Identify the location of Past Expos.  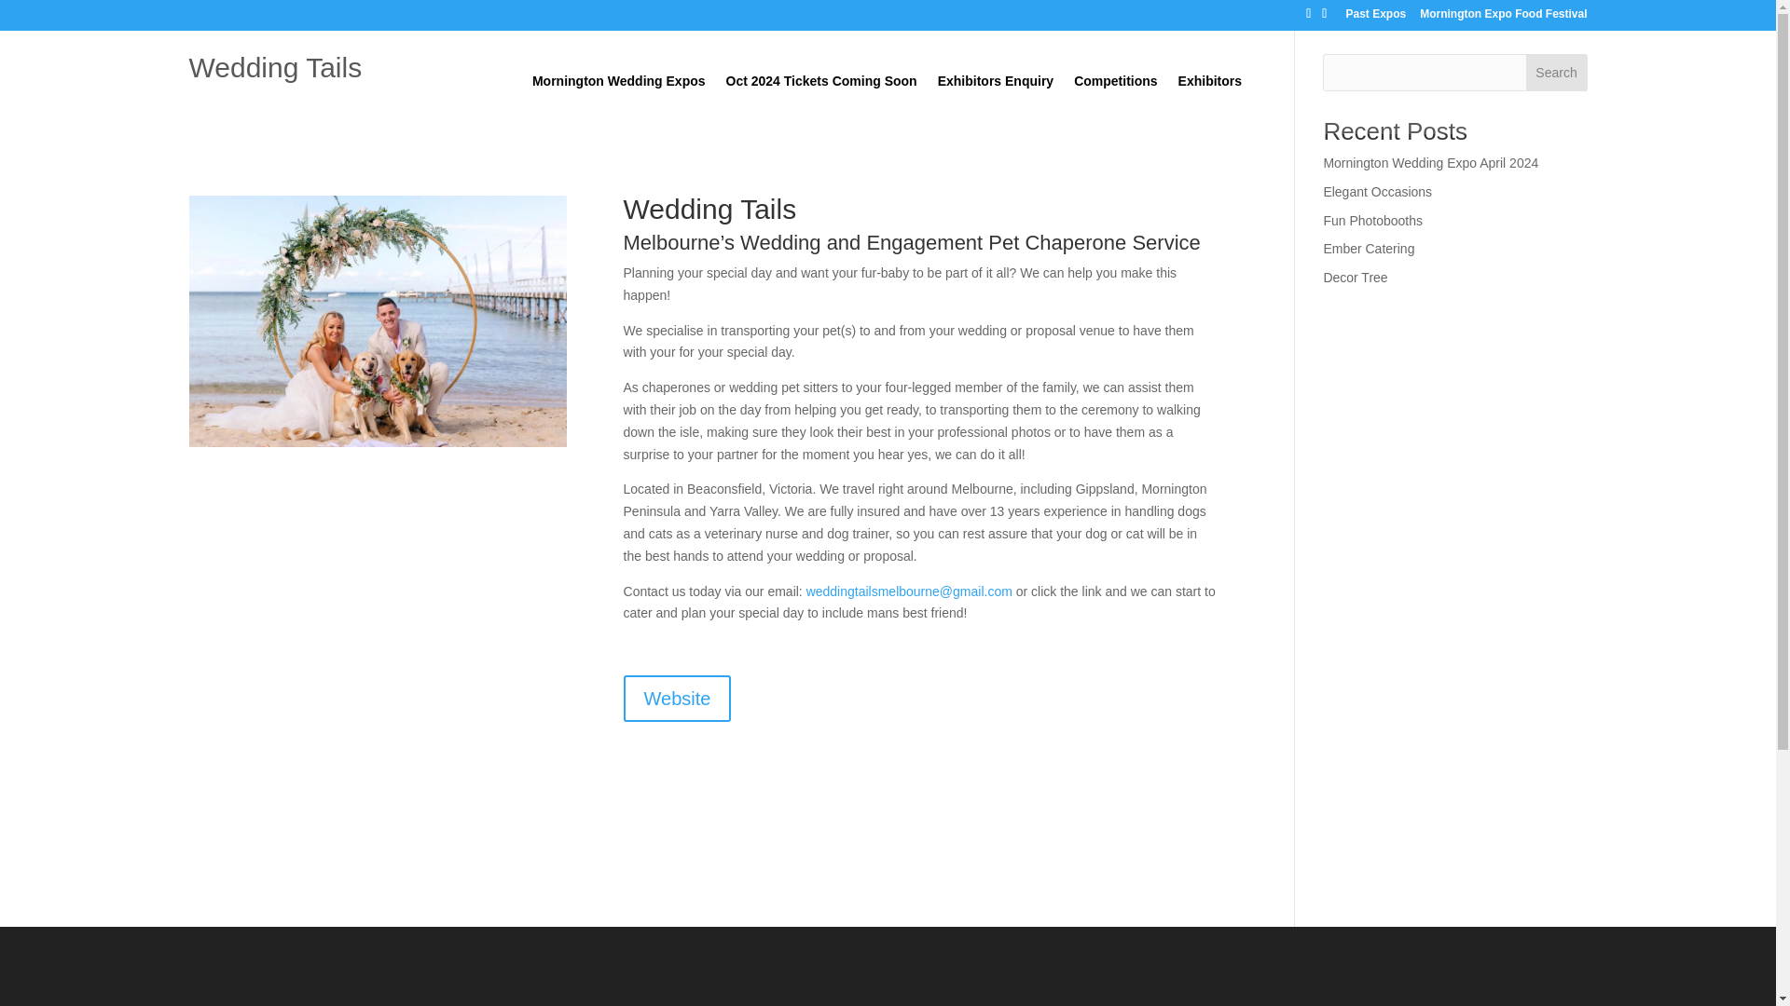
(1375, 18).